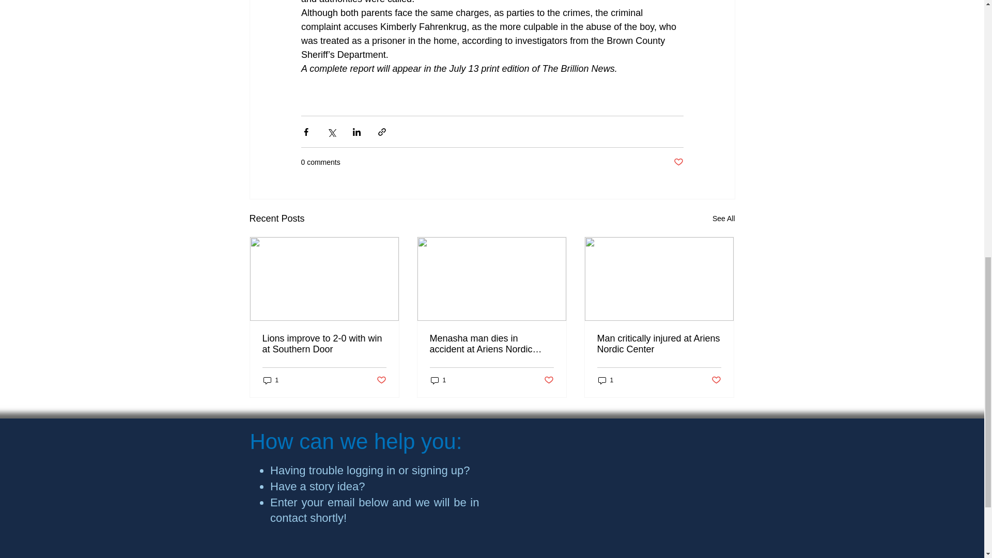  I want to click on 1, so click(271, 380).